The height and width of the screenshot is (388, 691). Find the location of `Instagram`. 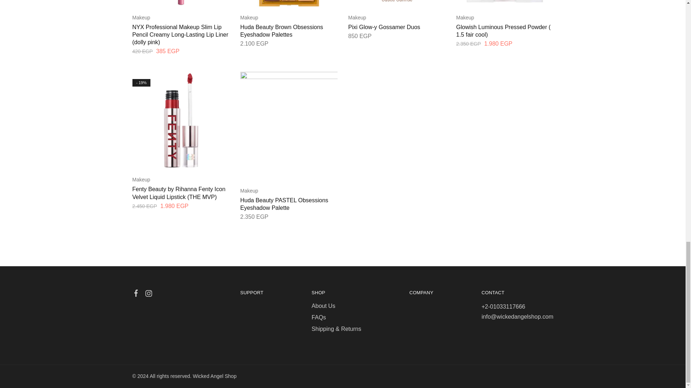

Instagram is located at coordinates (148, 294).